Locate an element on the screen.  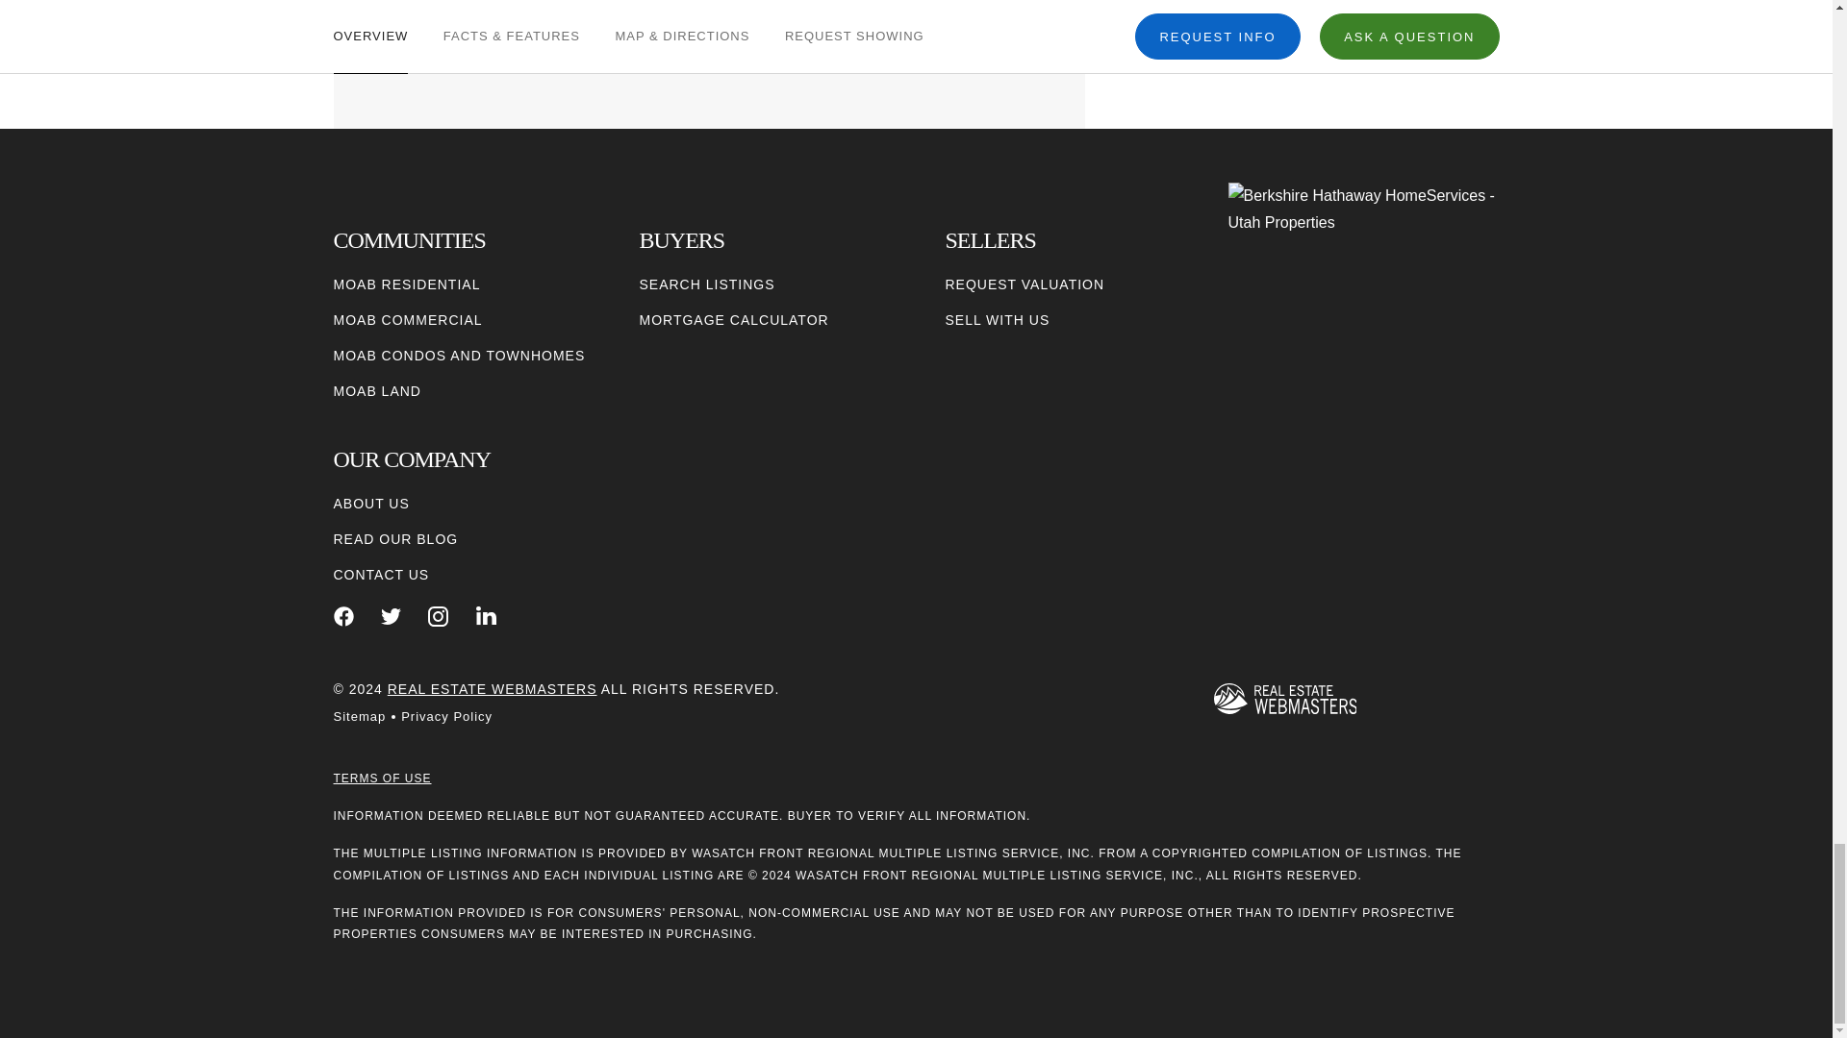
LINKEDIN is located at coordinates (487, 616).